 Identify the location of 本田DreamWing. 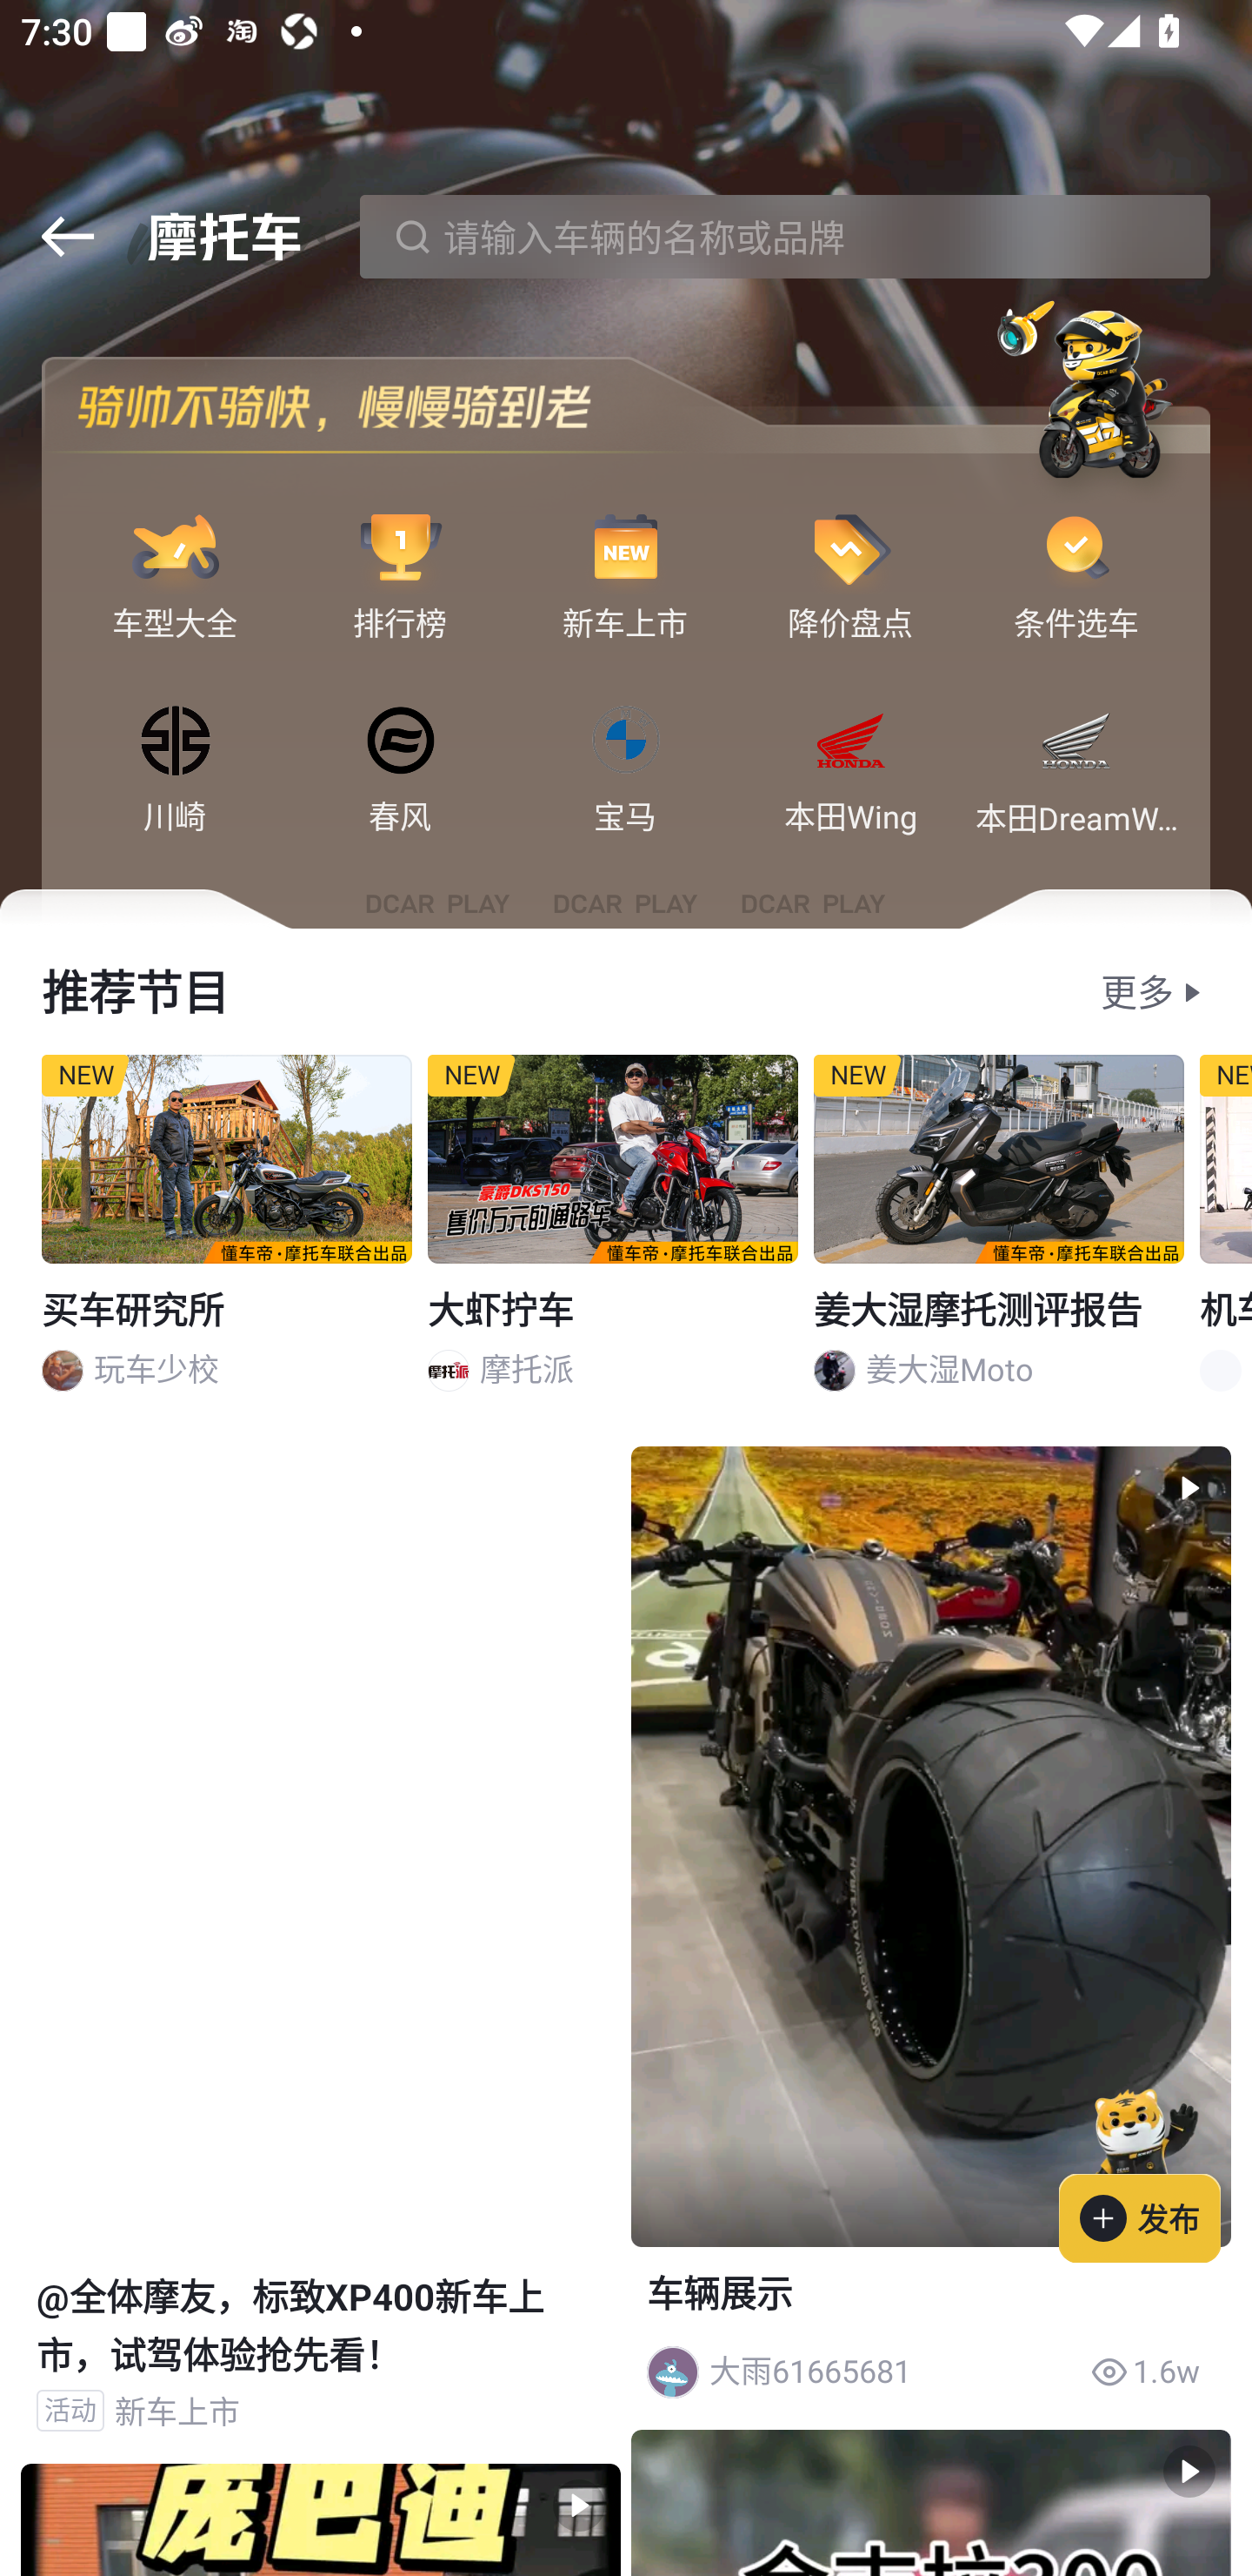
(1076, 742).